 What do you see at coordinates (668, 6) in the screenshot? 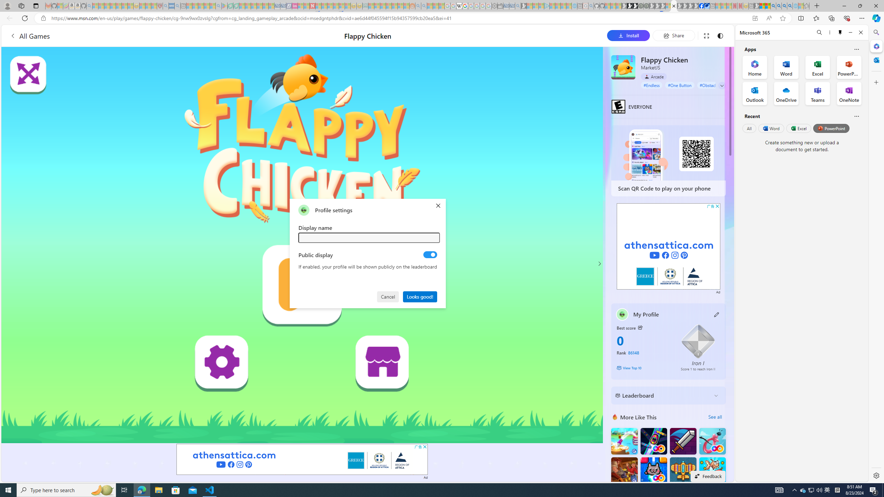
I see `Sign in to your account - Sleeping` at bounding box center [668, 6].